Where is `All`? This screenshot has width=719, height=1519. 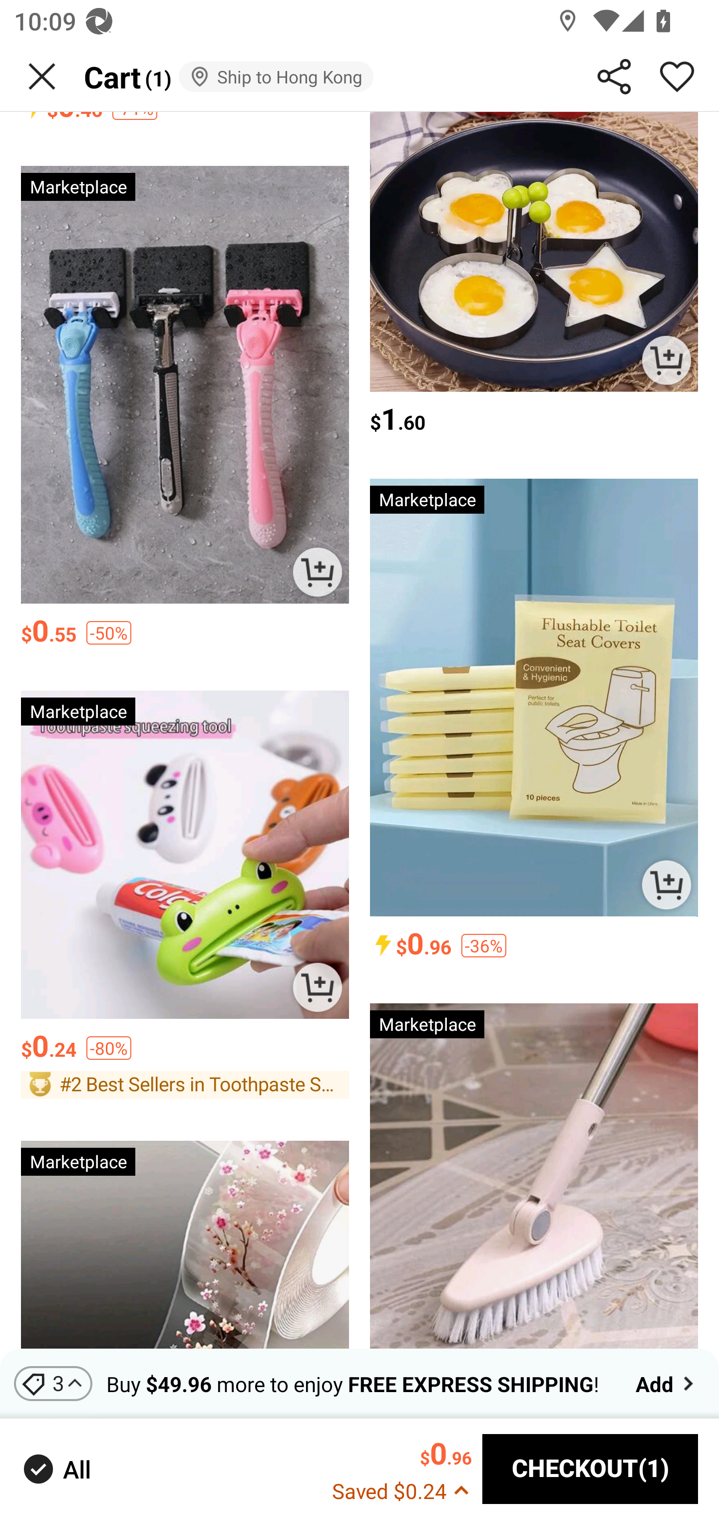 All is located at coordinates (55, 1470).